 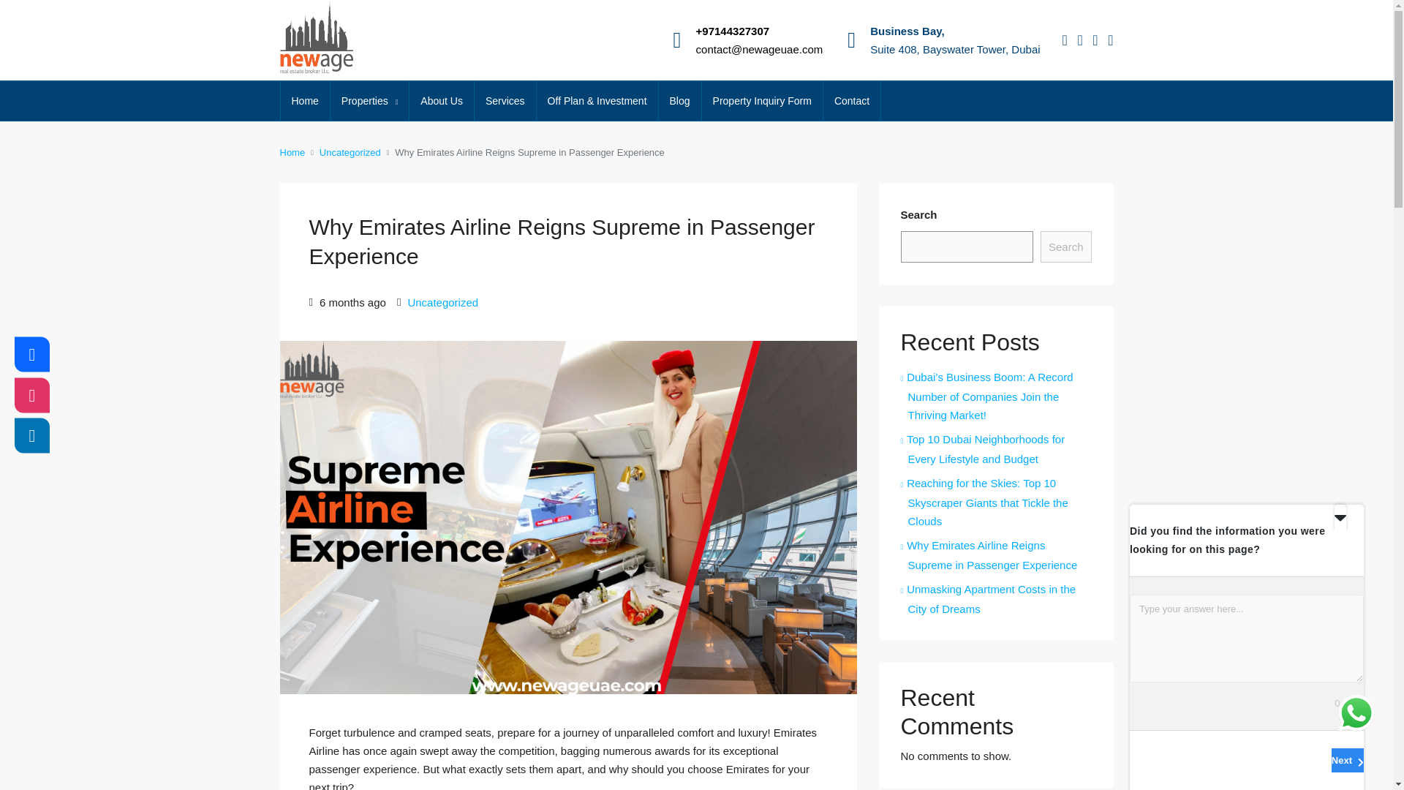 What do you see at coordinates (306, 101) in the screenshot?
I see `Home` at bounding box center [306, 101].